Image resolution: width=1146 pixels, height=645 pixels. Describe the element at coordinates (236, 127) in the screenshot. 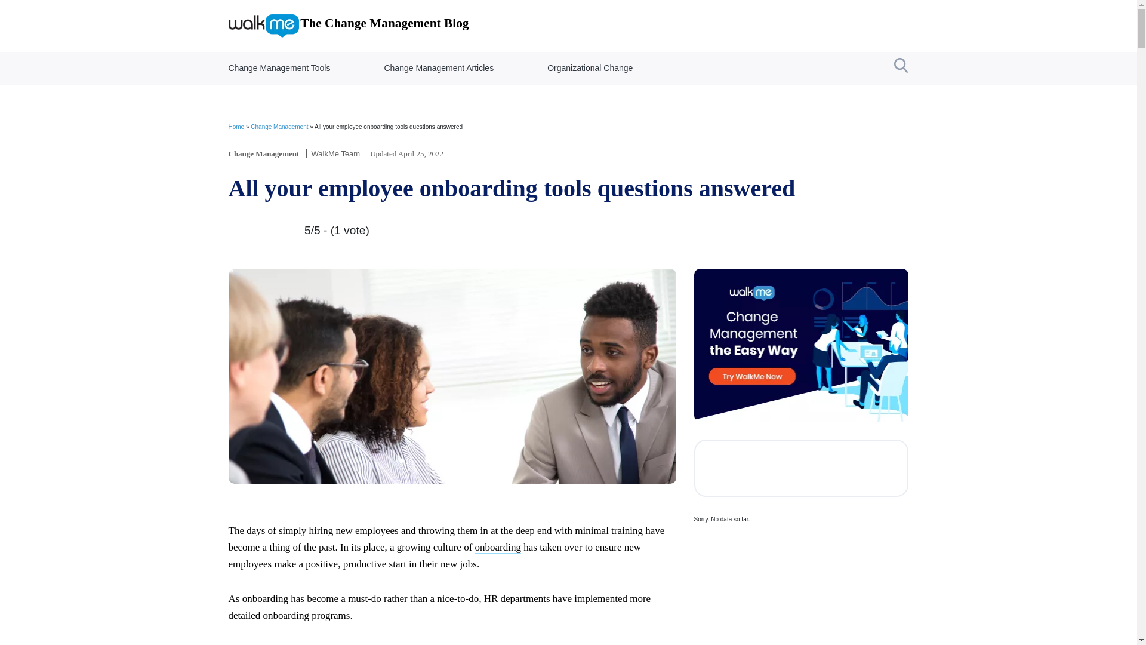

I see `Home` at that location.